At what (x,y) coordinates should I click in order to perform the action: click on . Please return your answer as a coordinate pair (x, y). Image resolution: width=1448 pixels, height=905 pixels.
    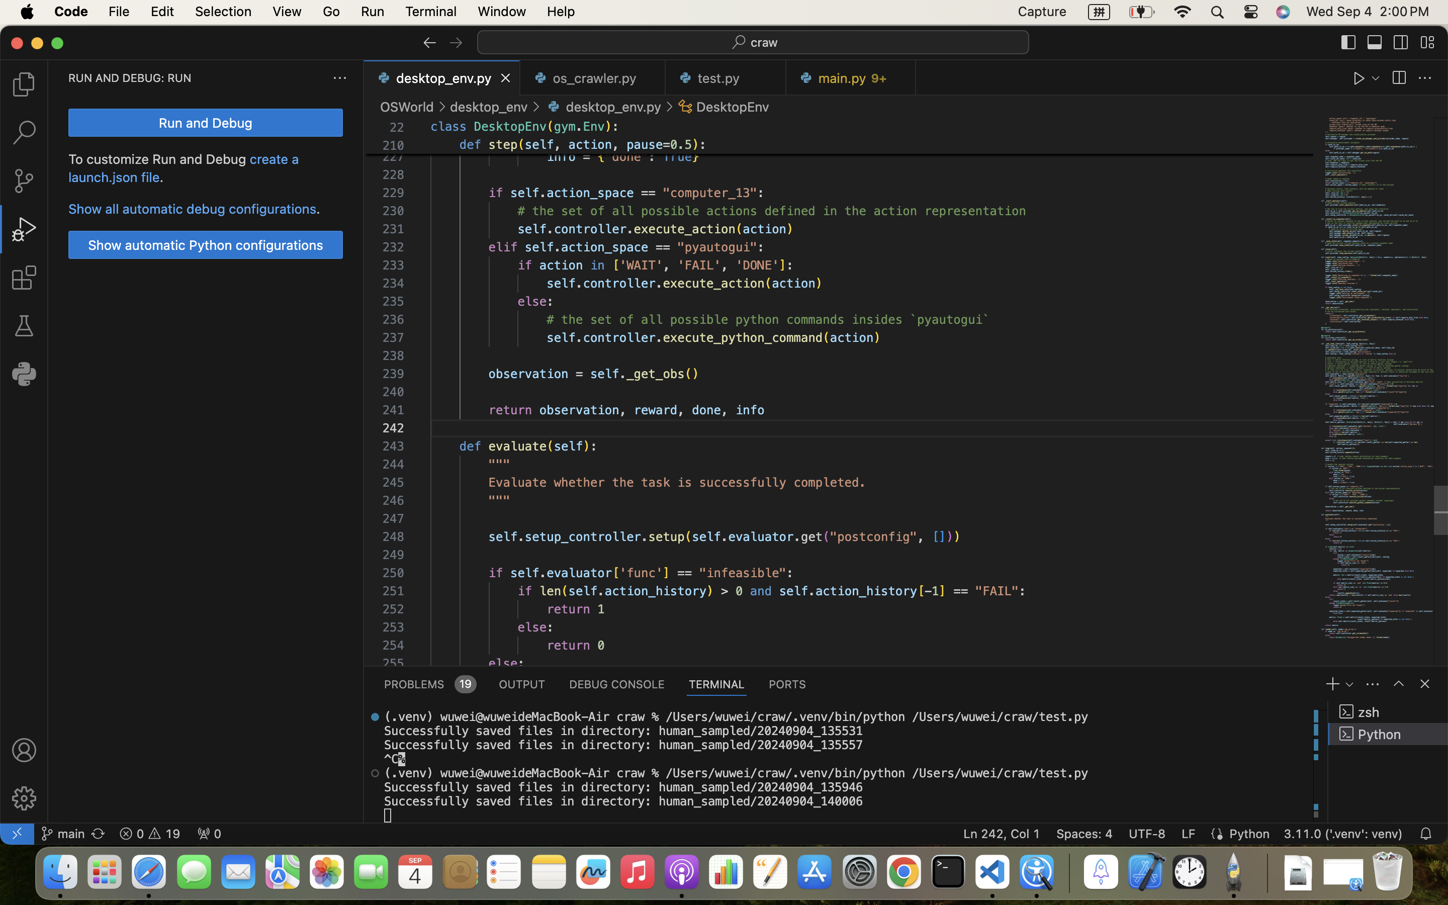
    Looking at the image, I should click on (375, 717).